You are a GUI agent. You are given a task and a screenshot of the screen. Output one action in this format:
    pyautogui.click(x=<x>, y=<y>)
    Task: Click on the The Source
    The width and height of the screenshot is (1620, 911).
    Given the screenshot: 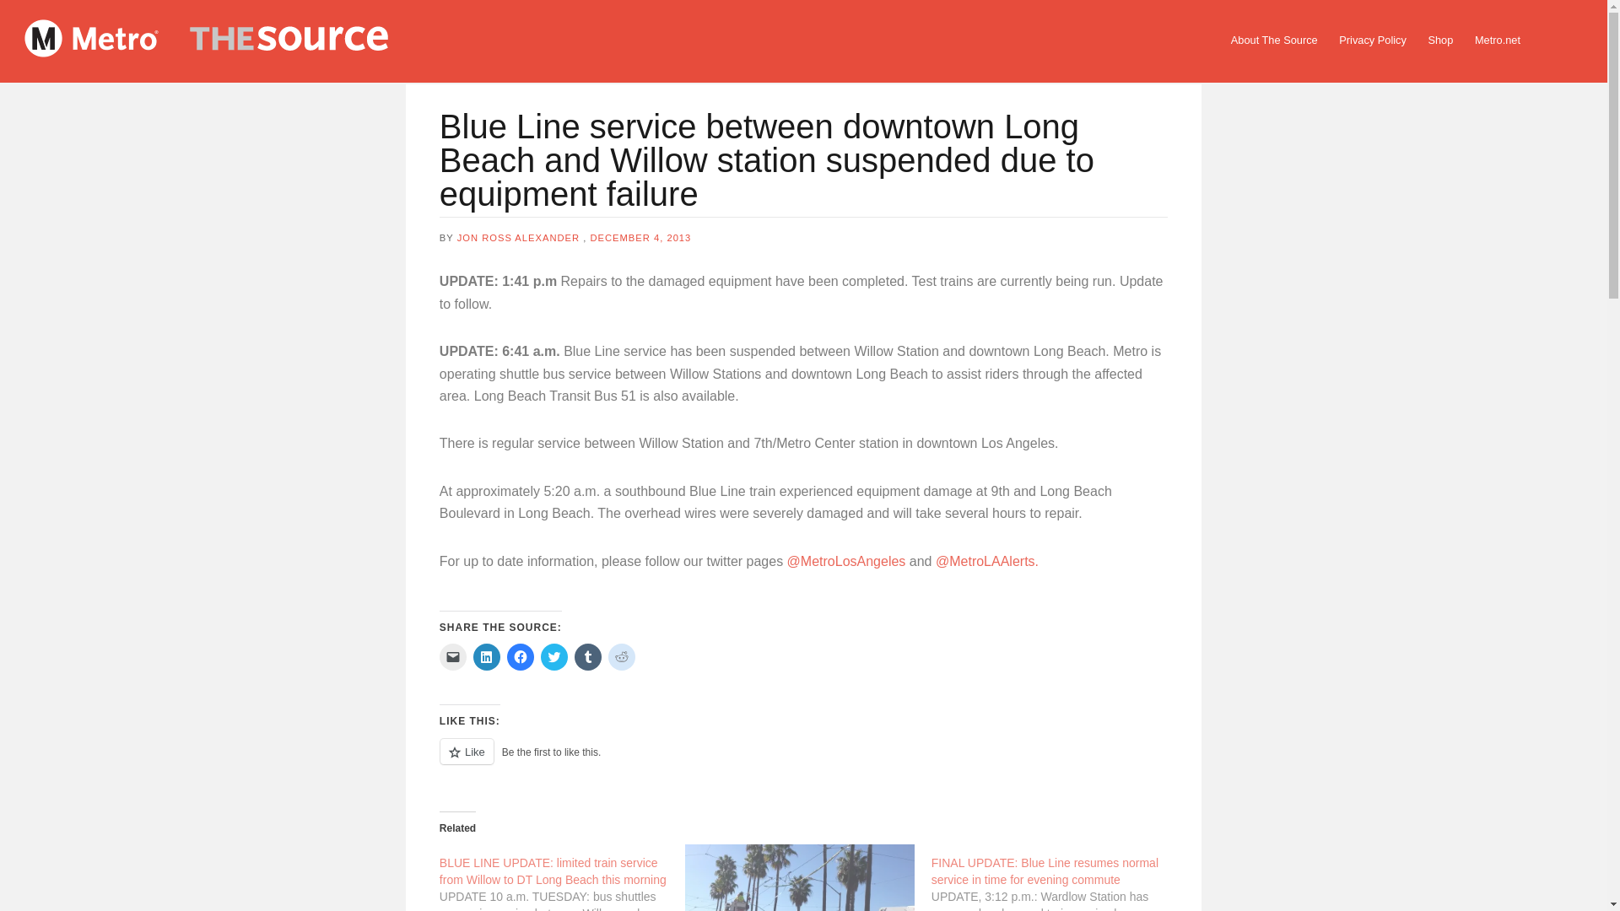 What is the action you would take?
    pyautogui.click(x=235, y=41)
    